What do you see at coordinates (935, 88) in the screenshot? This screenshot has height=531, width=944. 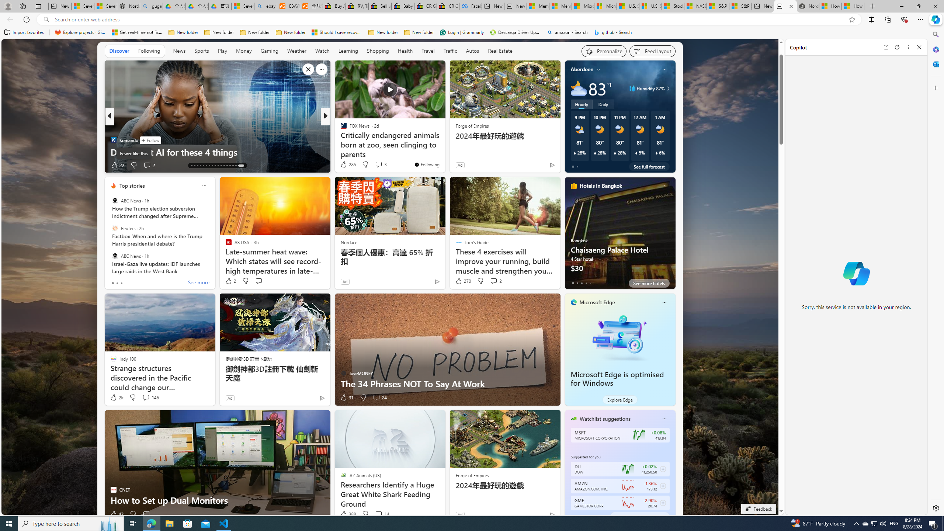 I see `Customize` at bounding box center [935, 88].